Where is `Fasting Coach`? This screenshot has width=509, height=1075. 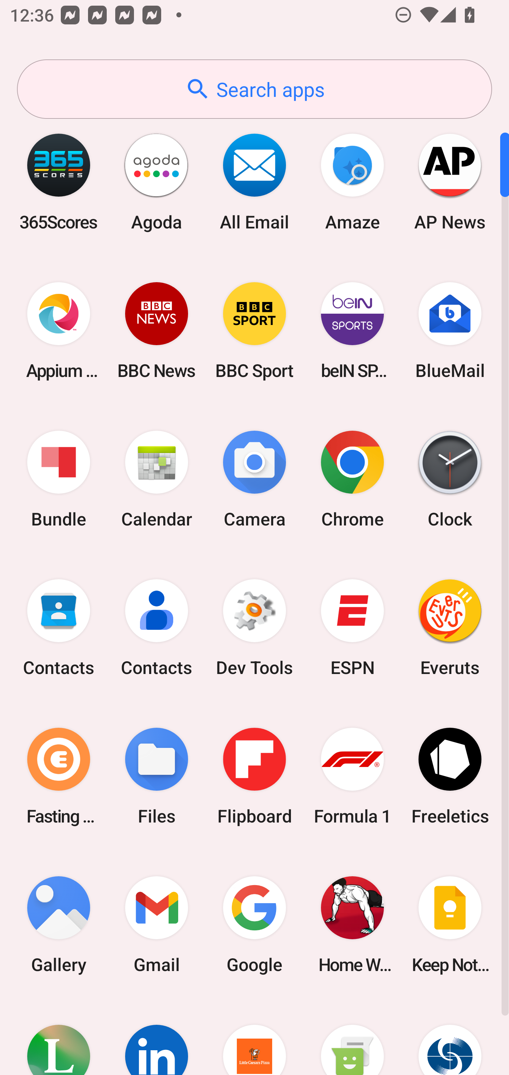
Fasting Coach is located at coordinates (59, 776).